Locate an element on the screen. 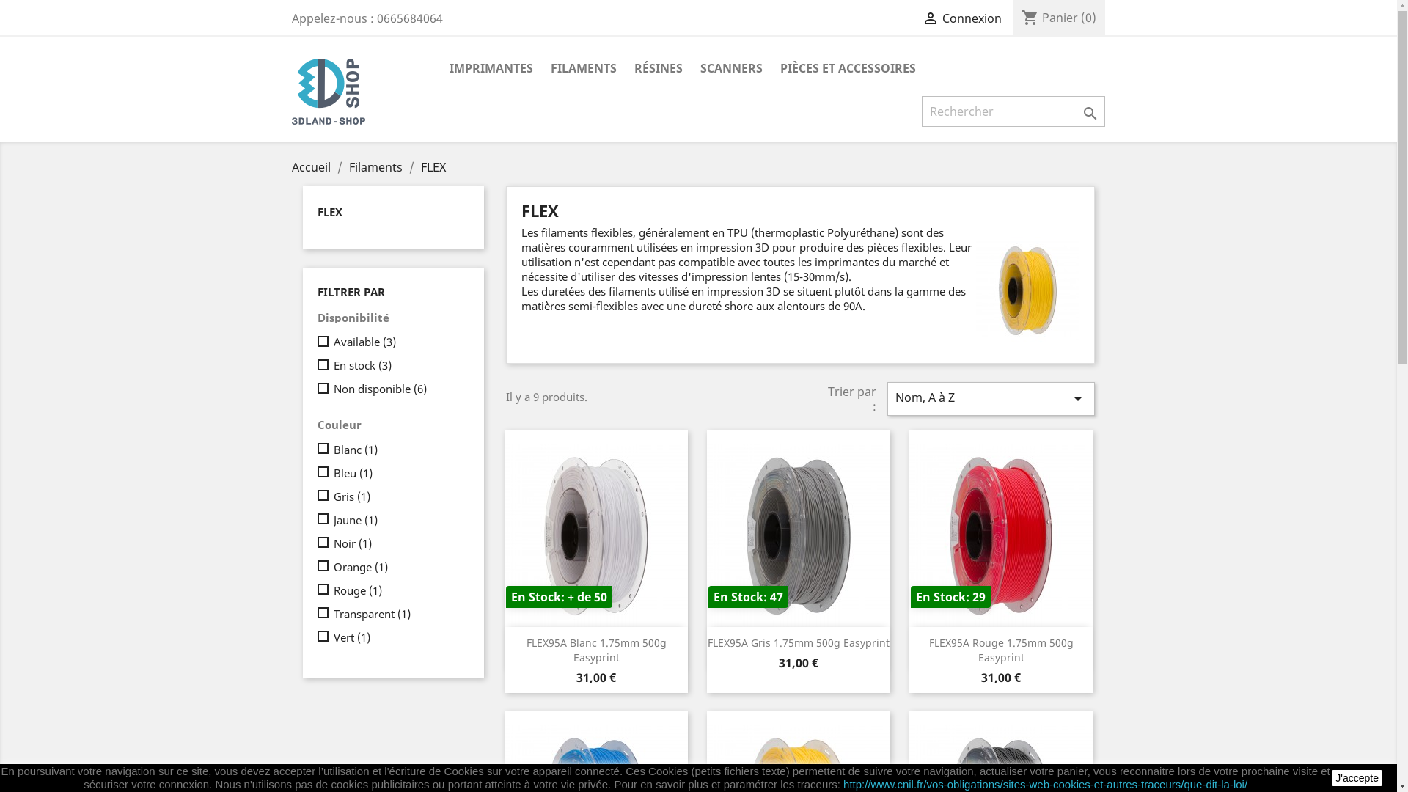 This screenshot has height=792, width=1408. Noir (1) is located at coordinates (398, 543).